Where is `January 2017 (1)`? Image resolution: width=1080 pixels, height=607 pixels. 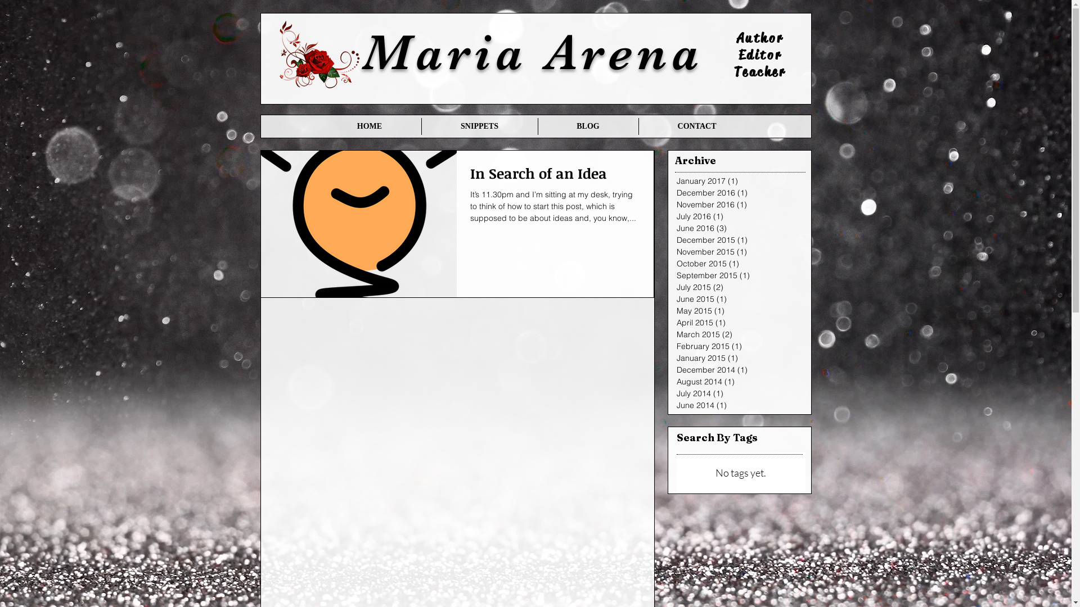
January 2017 (1) is located at coordinates (736, 181).